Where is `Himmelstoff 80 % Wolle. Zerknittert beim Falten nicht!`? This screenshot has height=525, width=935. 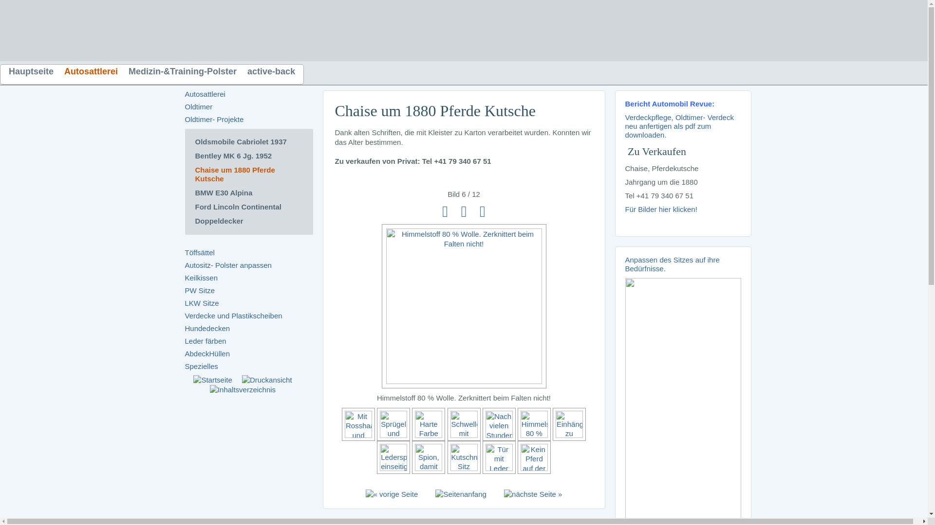 Himmelstoff 80 % Wolle. Zerknittert beim Falten nicht! is located at coordinates (535, 436).